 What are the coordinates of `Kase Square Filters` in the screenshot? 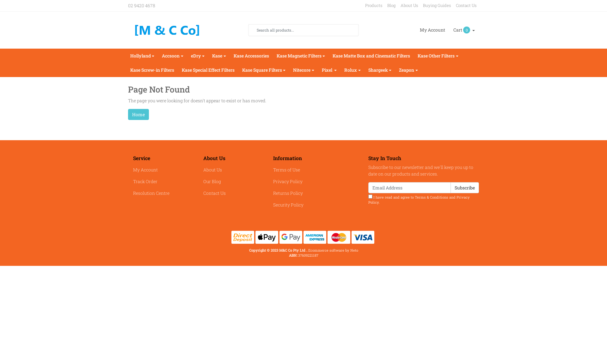 It's located at (264, 70).